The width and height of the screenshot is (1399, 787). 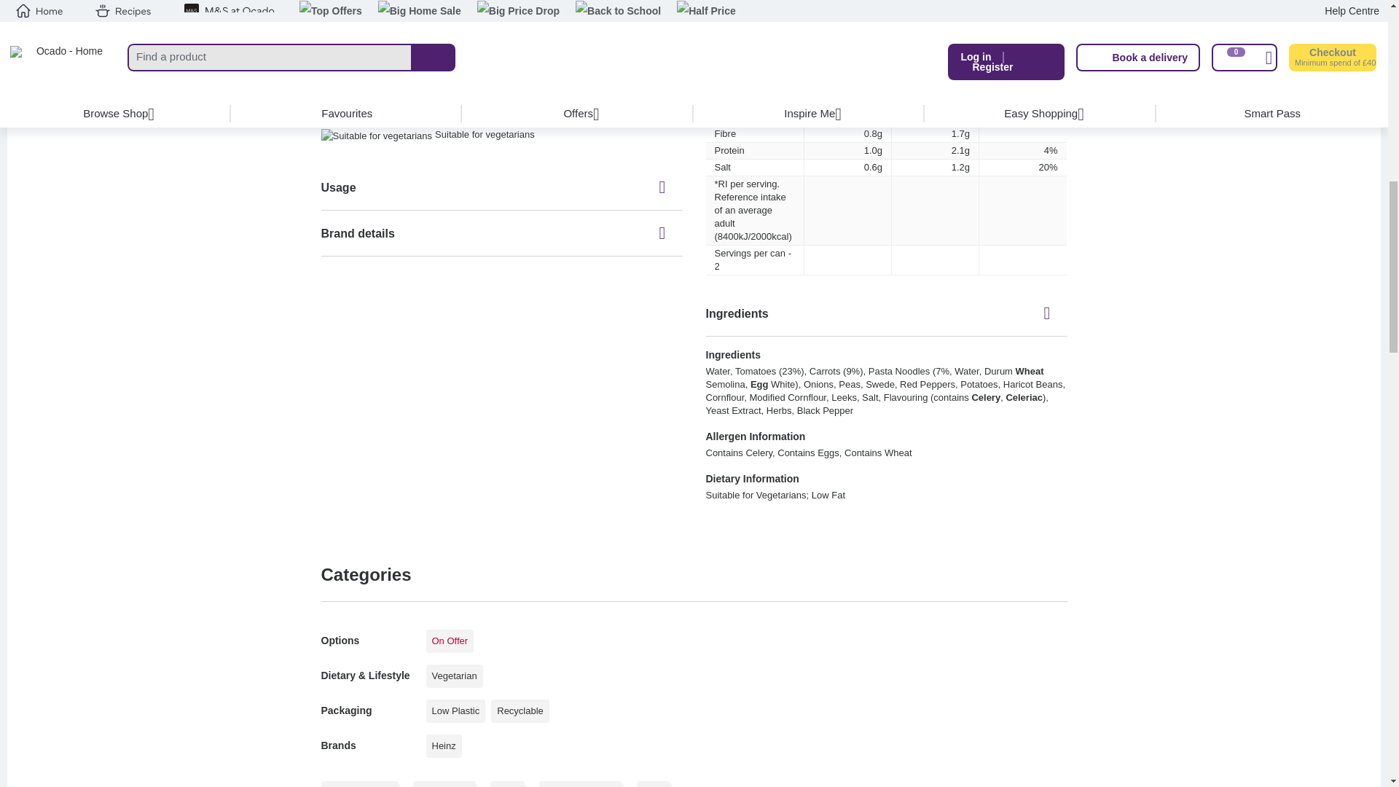 I want to click on On Offer, so click(x=449, y=641).